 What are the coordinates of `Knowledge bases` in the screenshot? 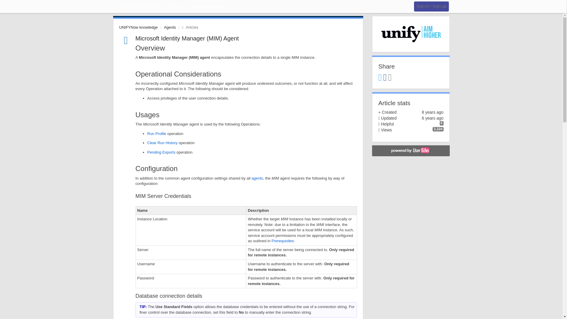 It's located at (210, 7).